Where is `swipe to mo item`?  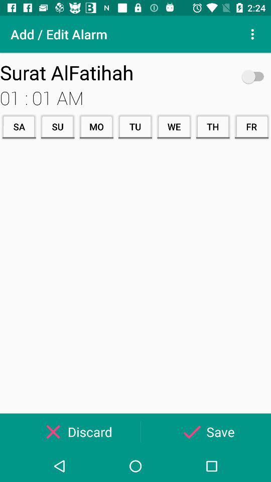
swipe to mo item is located at coordinates (96, 127).